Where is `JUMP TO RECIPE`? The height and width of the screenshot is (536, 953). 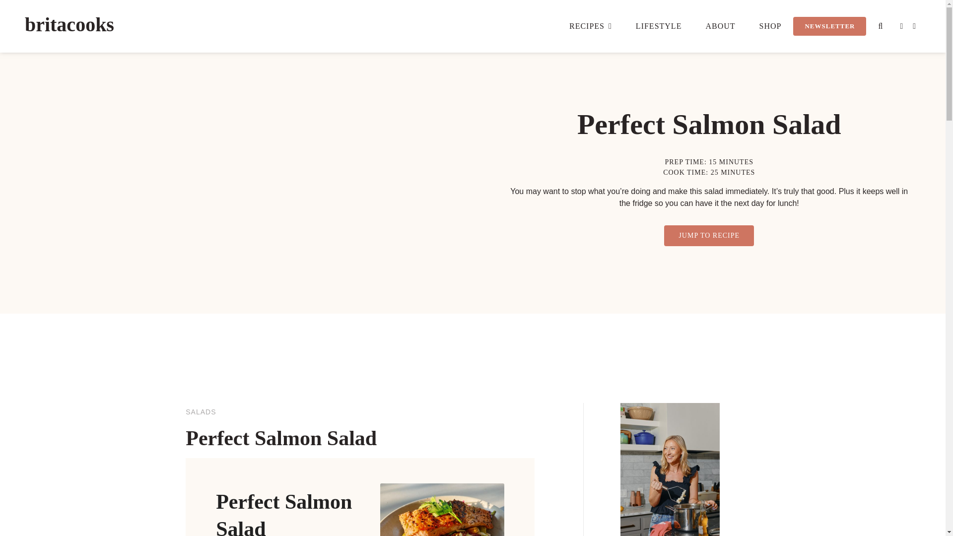
JUMP TO RECIPE is located at coordinates (709, 235).